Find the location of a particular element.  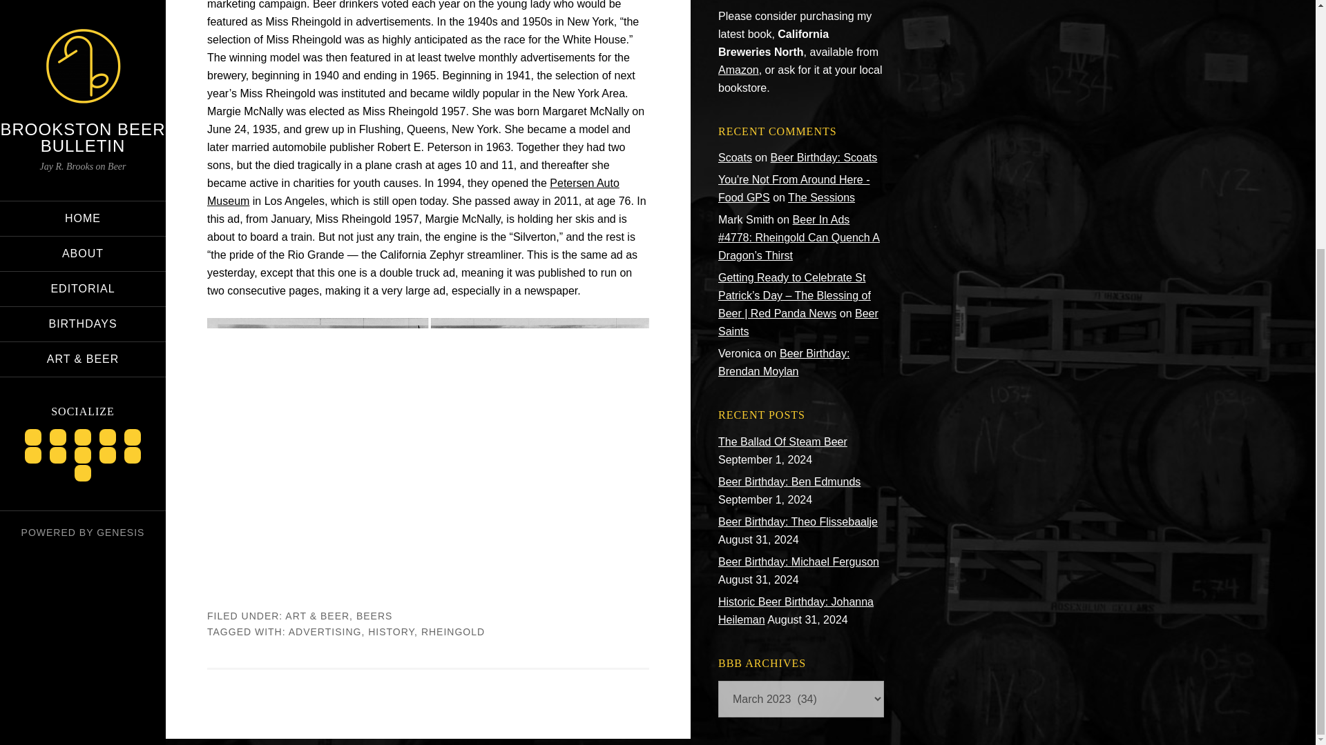

ADVERTISING is located at coordinates (325, 632).